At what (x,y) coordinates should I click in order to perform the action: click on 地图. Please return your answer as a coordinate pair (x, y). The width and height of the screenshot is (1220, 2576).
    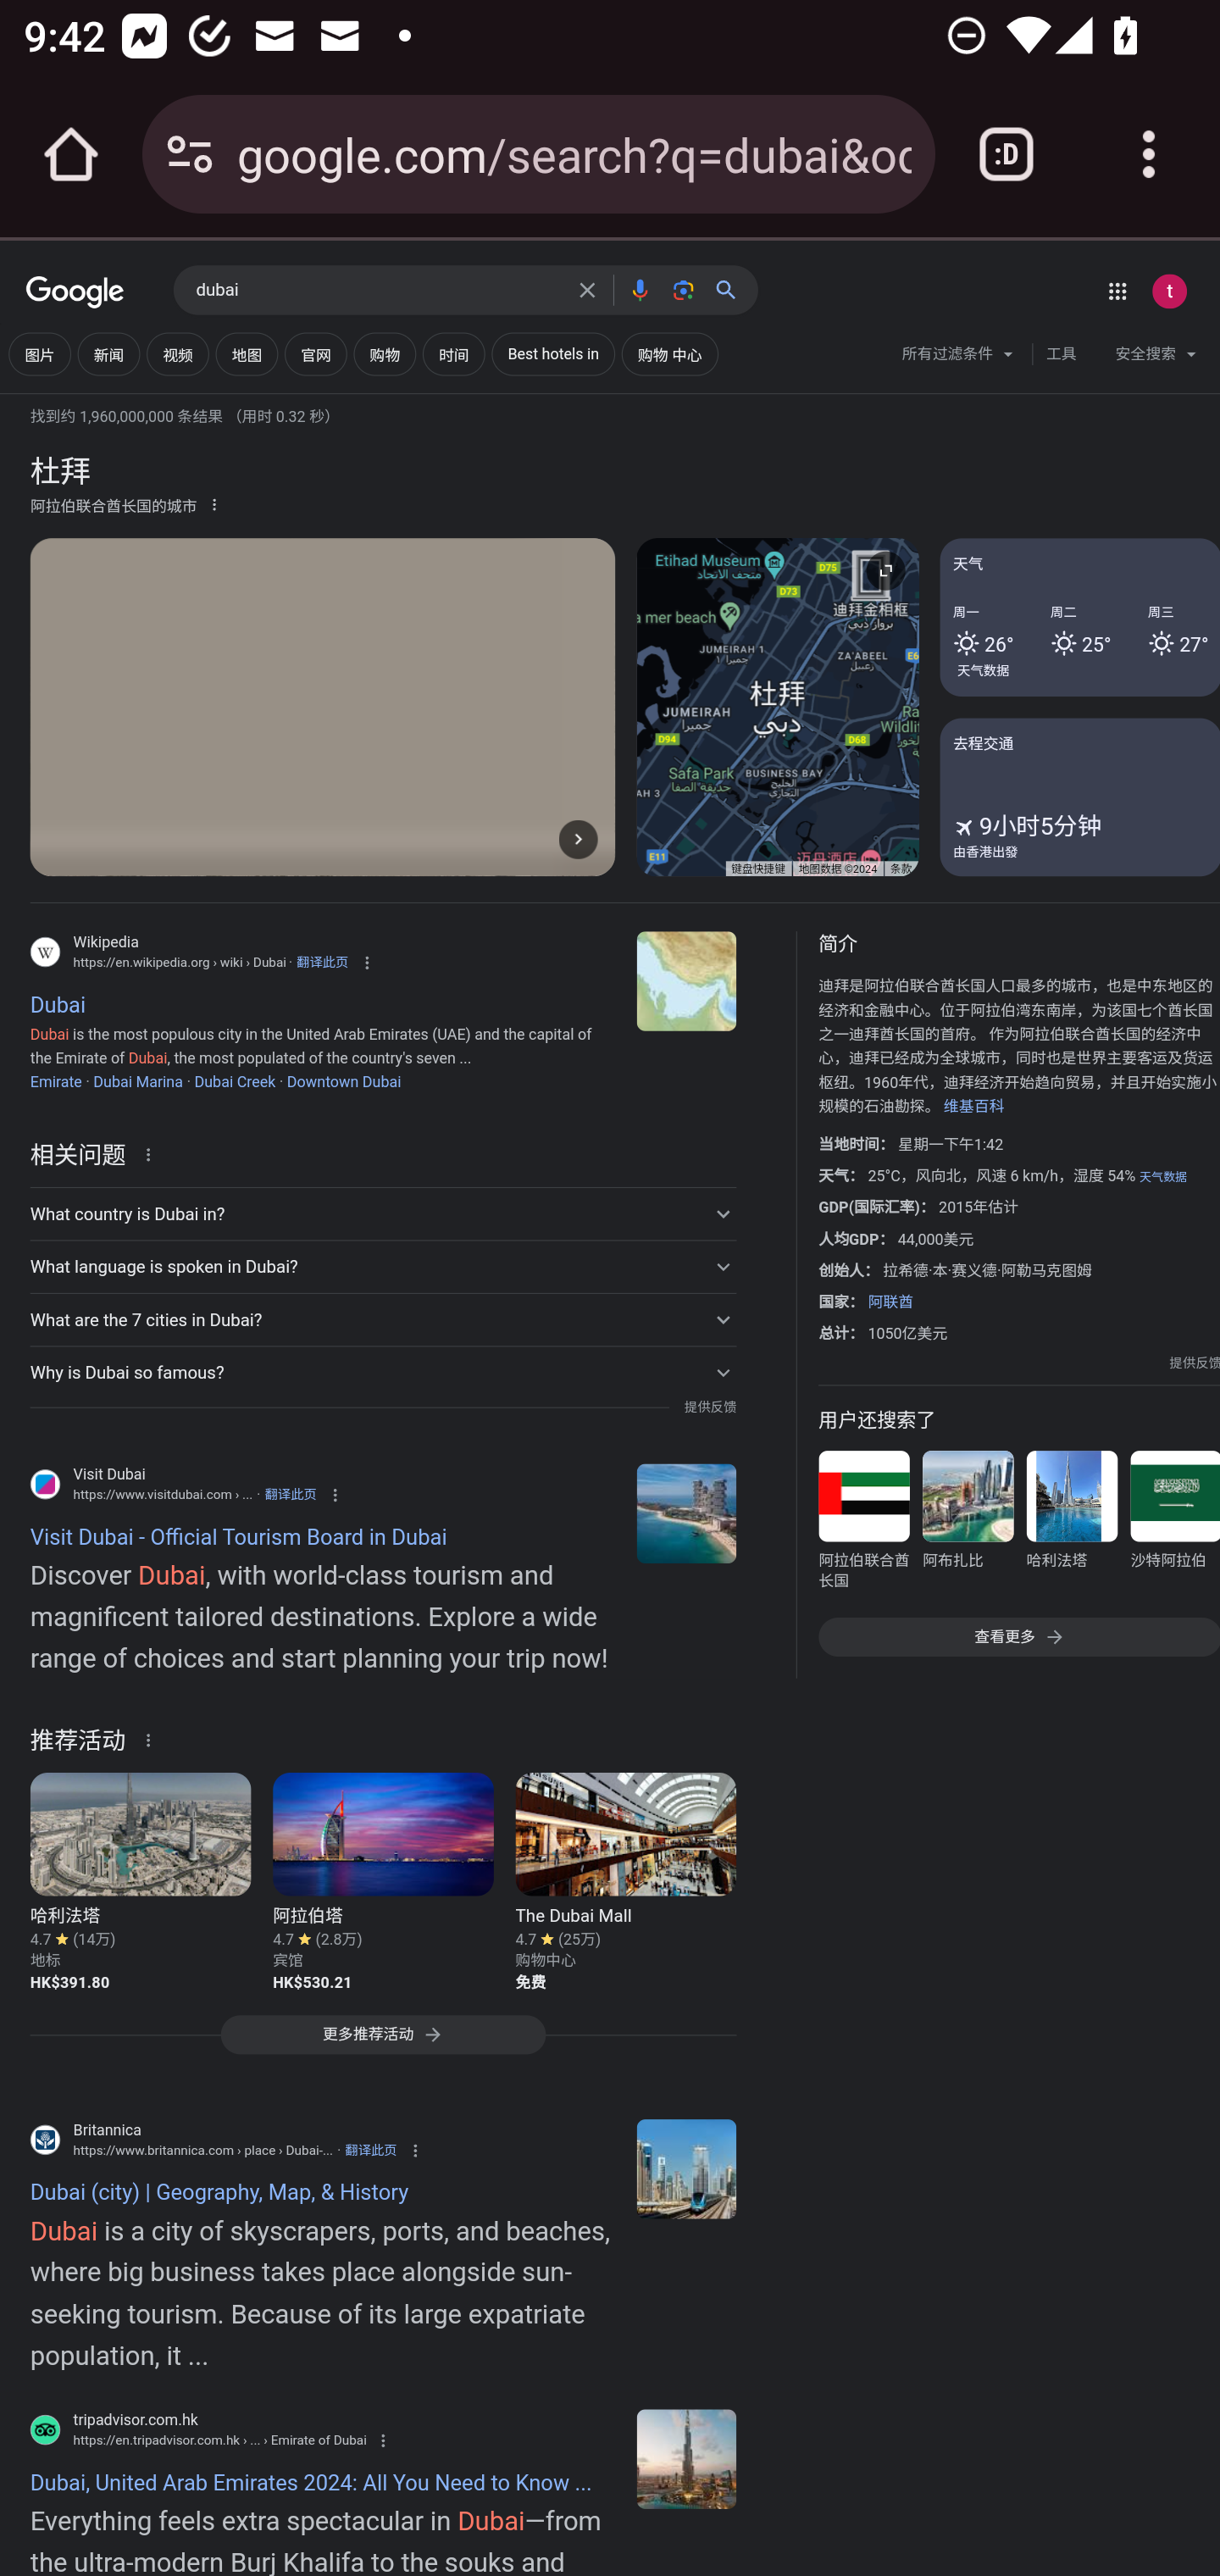
    Looking at the image, I should click on (246, 354).